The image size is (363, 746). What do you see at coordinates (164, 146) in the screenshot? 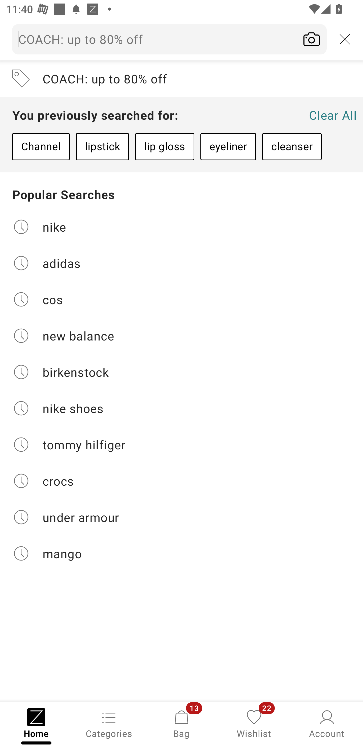
I see `lip gloss` at bounding box center [164, 146].